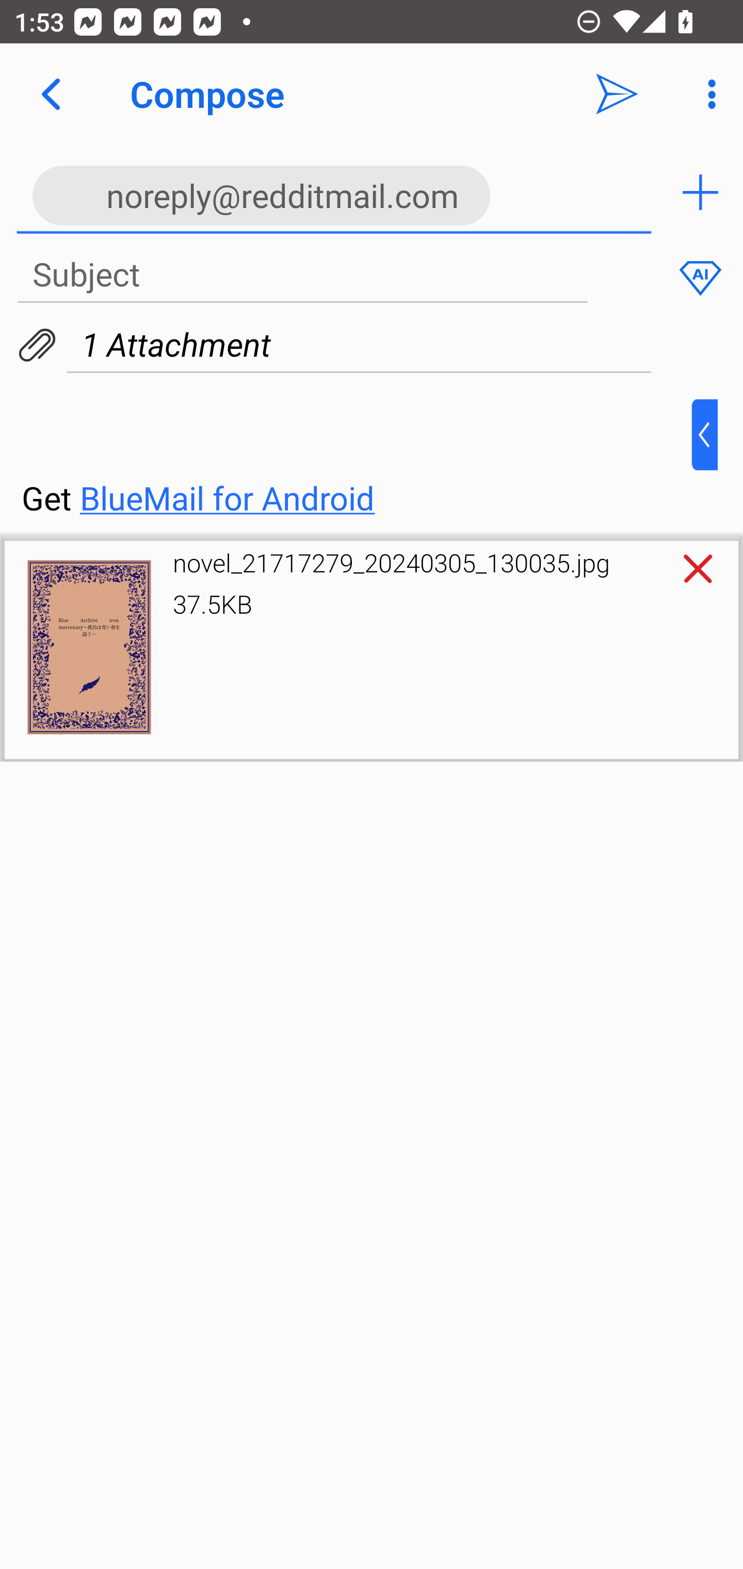  Describe the element at coordinates (372, 345) in the screenshot. I see `1 Attachment` at that location.